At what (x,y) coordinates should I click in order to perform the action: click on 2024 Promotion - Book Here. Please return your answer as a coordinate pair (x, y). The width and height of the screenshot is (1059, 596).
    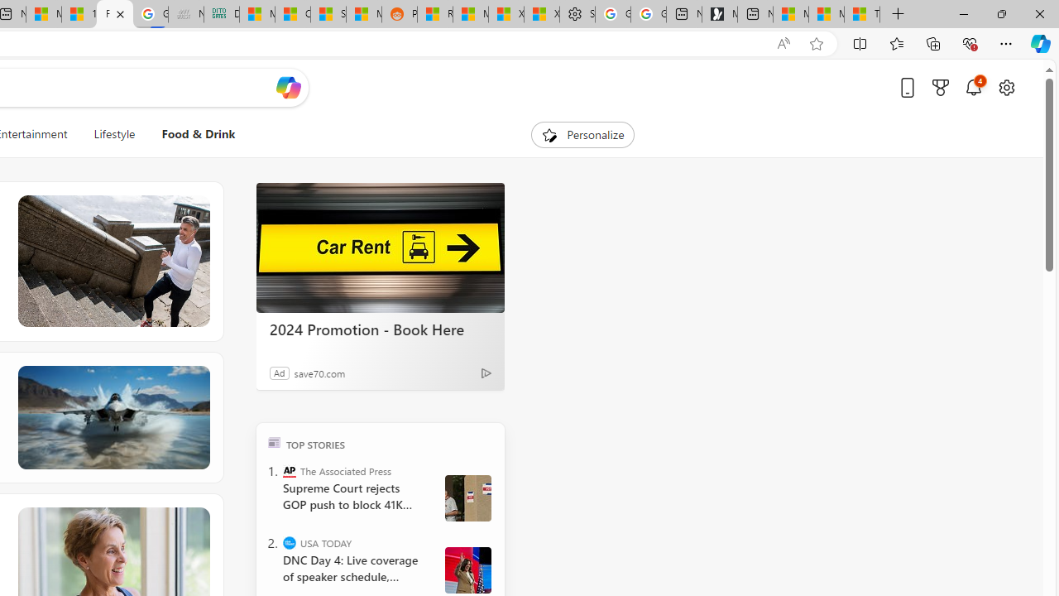
    Looking at the image, I should click on (381, 248).